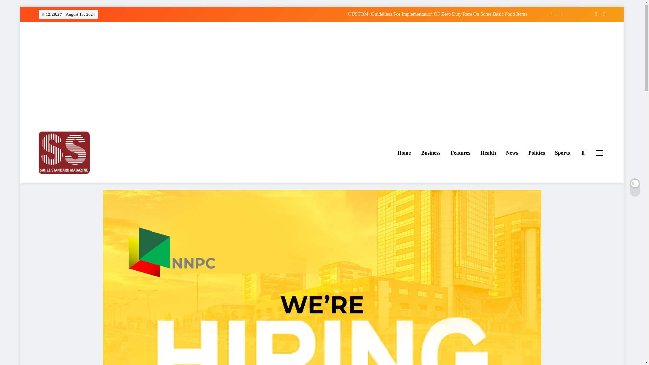  What do you see at coordinates (512, 153) in the screenshot?
I see `News` at bounding box center [512, 153].